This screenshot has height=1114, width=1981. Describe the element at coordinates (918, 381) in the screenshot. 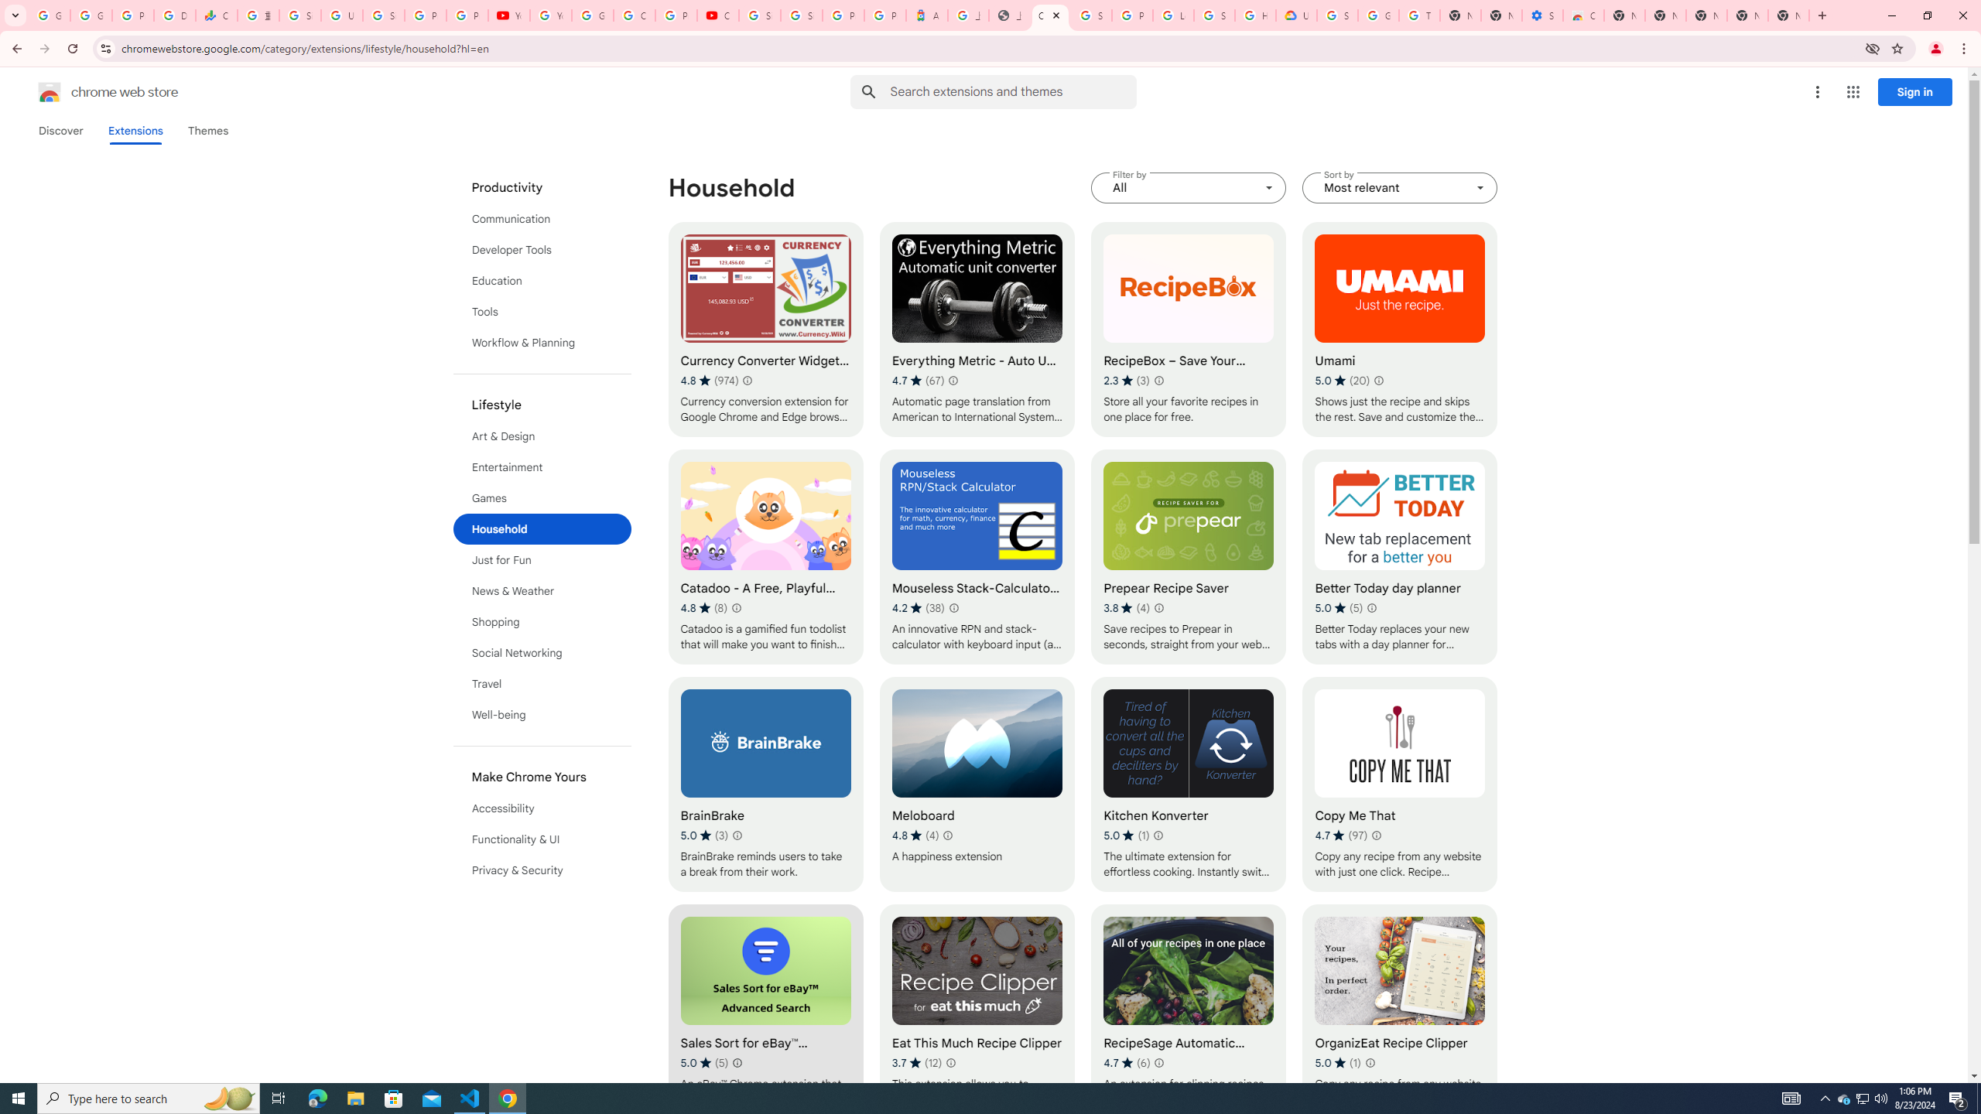

I see `Average rating 4.7 out of 5 stars. 67 ratings.` at that location.